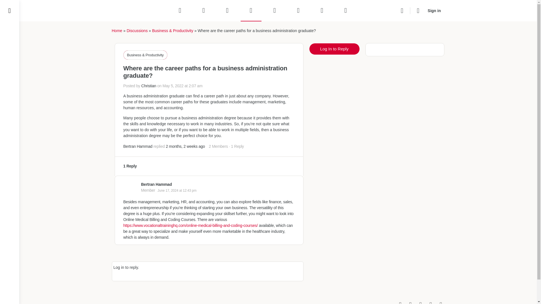  I want to click on Home, so click(117, 30).